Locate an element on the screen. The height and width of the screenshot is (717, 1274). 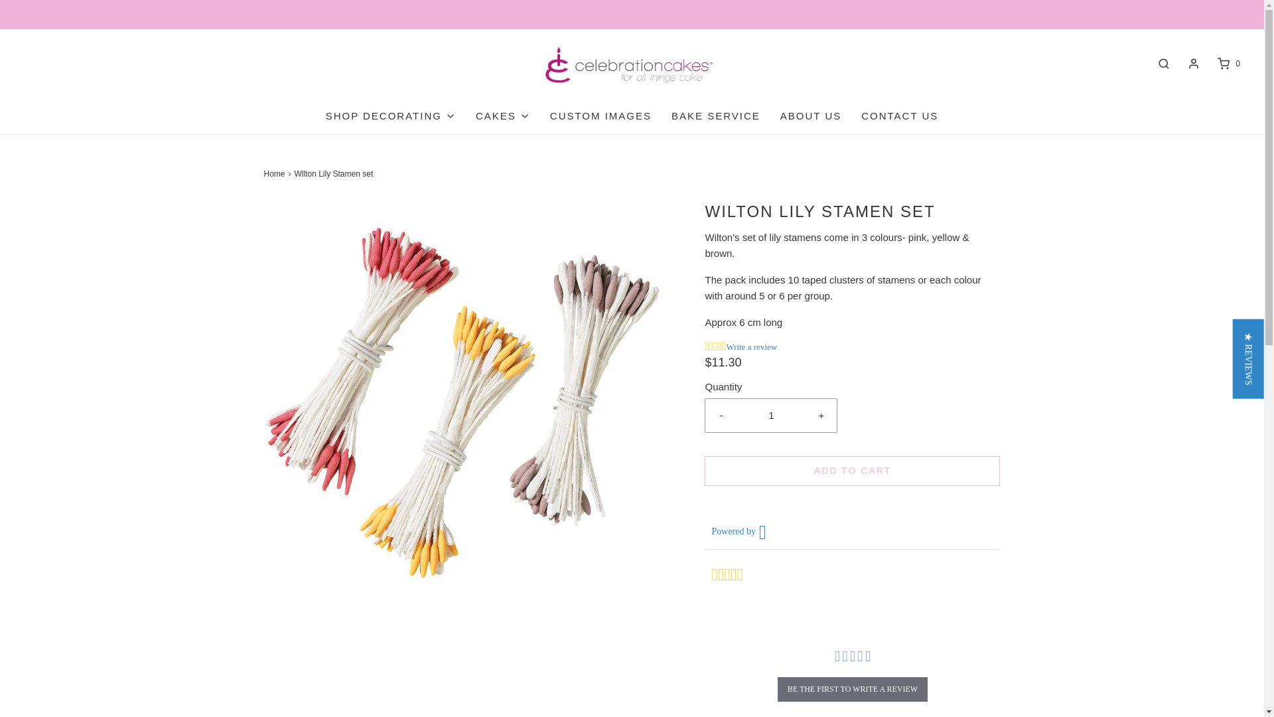
Cart is located at coordinates (1228, 64).